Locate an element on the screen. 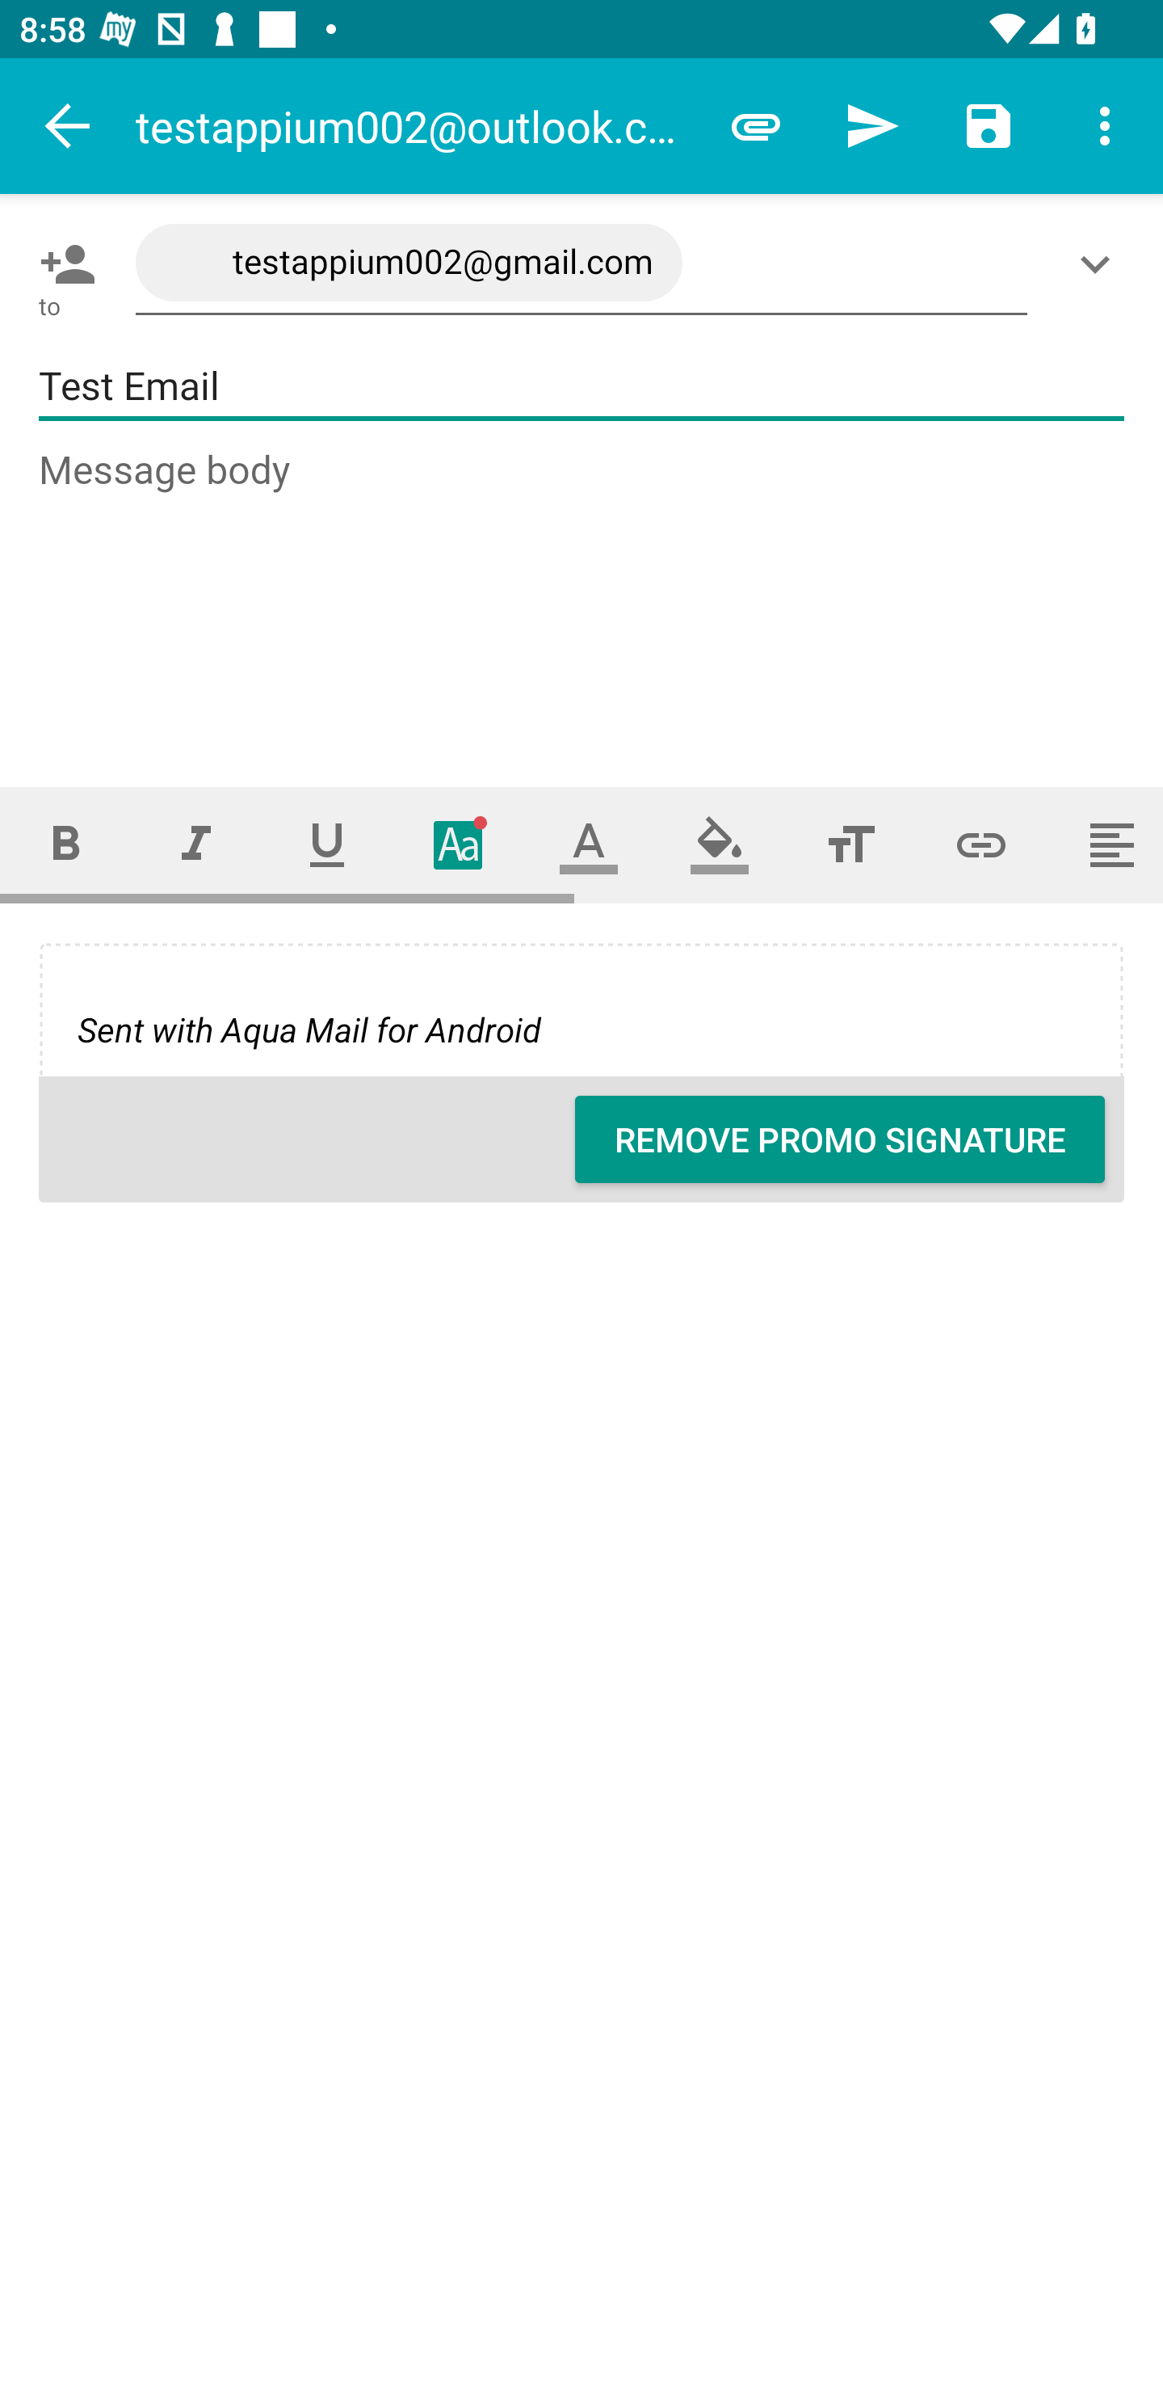  testappium002@gmail.com,  is located at coordinates (581, 263).